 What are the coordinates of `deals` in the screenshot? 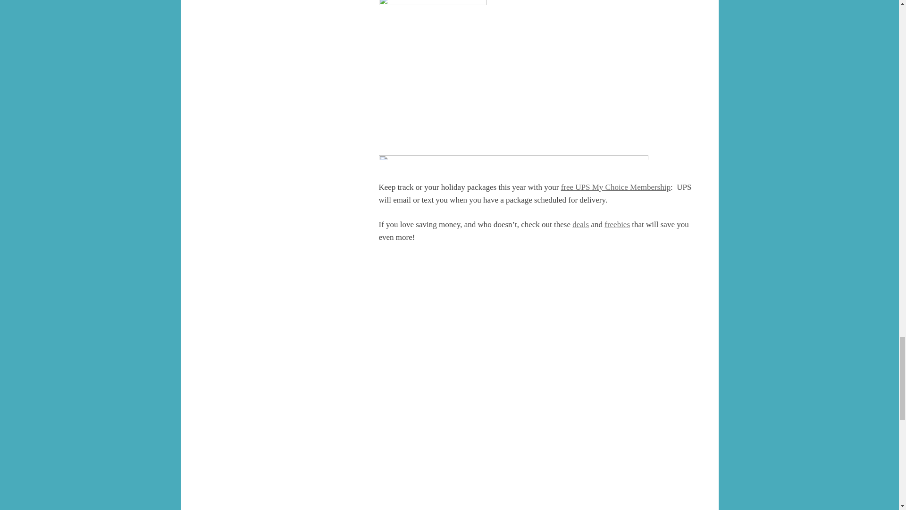 It's located at (580, 224).